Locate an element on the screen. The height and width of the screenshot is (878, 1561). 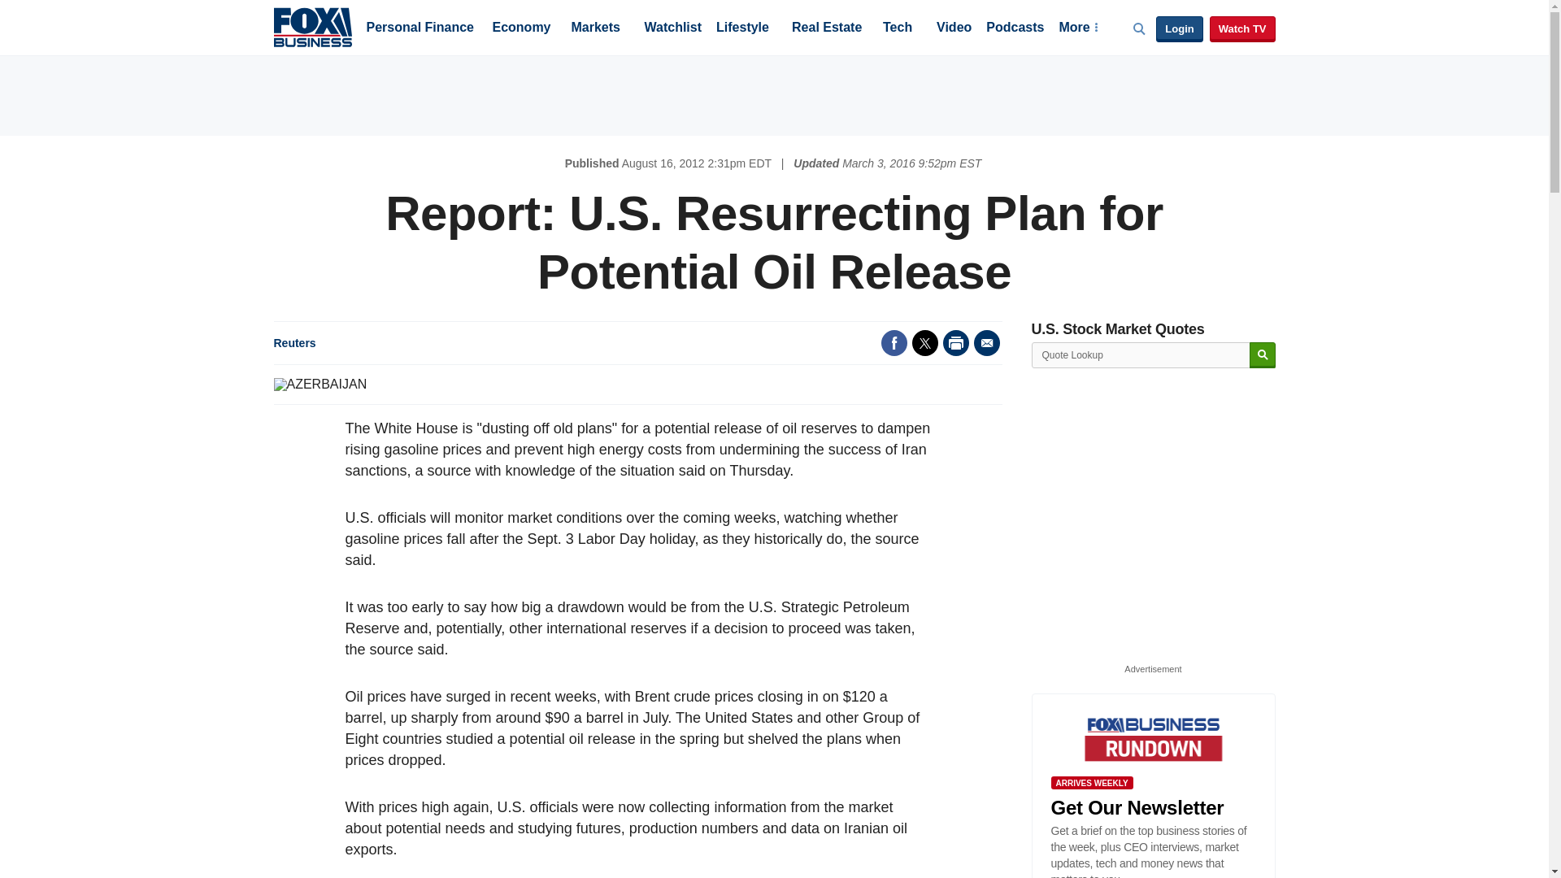
Tech is located at coordinates (898, 28).